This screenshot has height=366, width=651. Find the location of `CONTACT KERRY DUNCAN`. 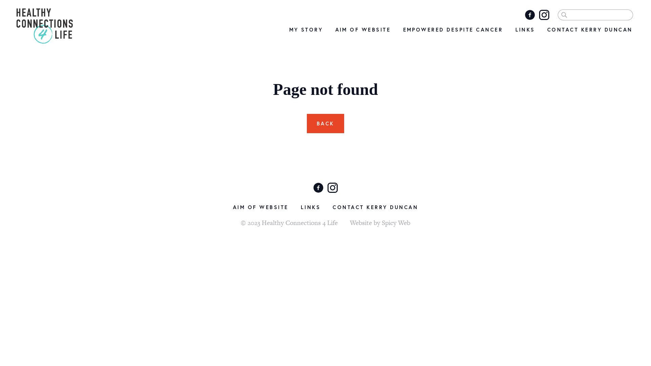

CONTACT KERRY DUNCAN is located at coordinates (590, 29).